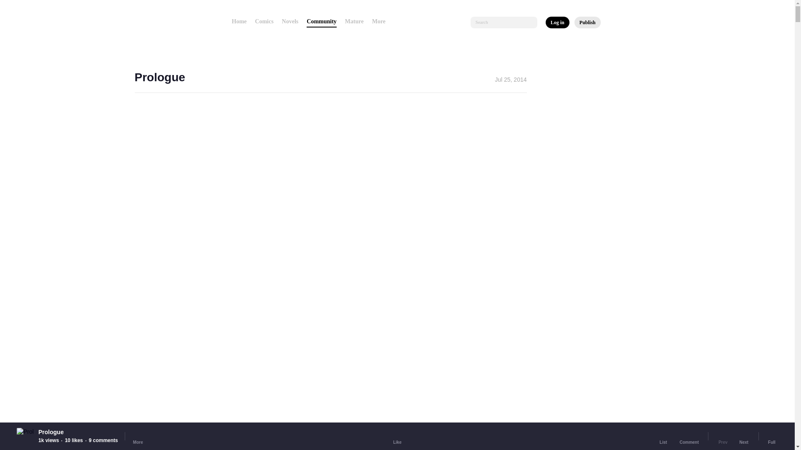 This screenshot has width=801, height=450. What do you see at coordinates (239, 22) in the screenshot?
I see `Home` at bounding box center [239, 22].